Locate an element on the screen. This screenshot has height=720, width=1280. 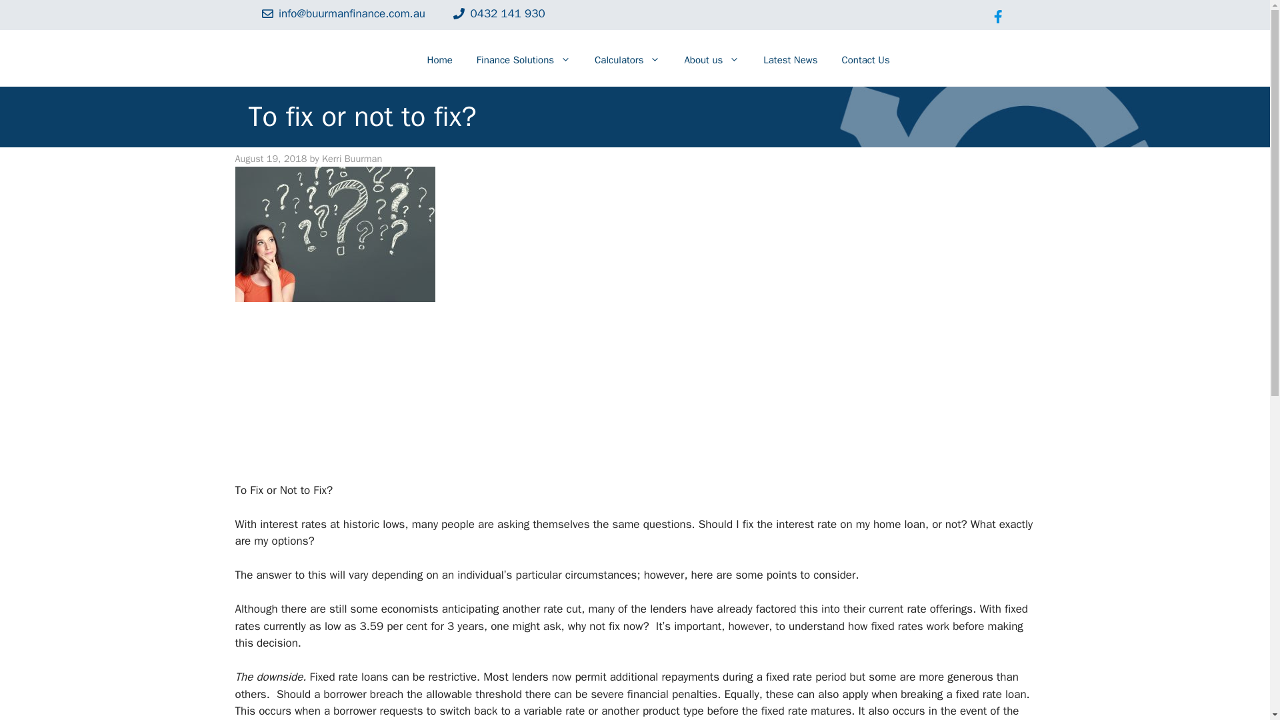
Kerri Buurman is located at coordinates (352, 159).